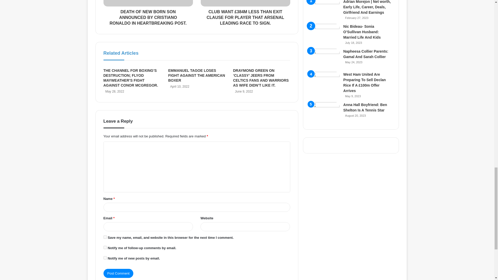  What do you see at coordinates (118, 273) in the screenshot?
I see `Post Comment` at bounding box center [118, 273].